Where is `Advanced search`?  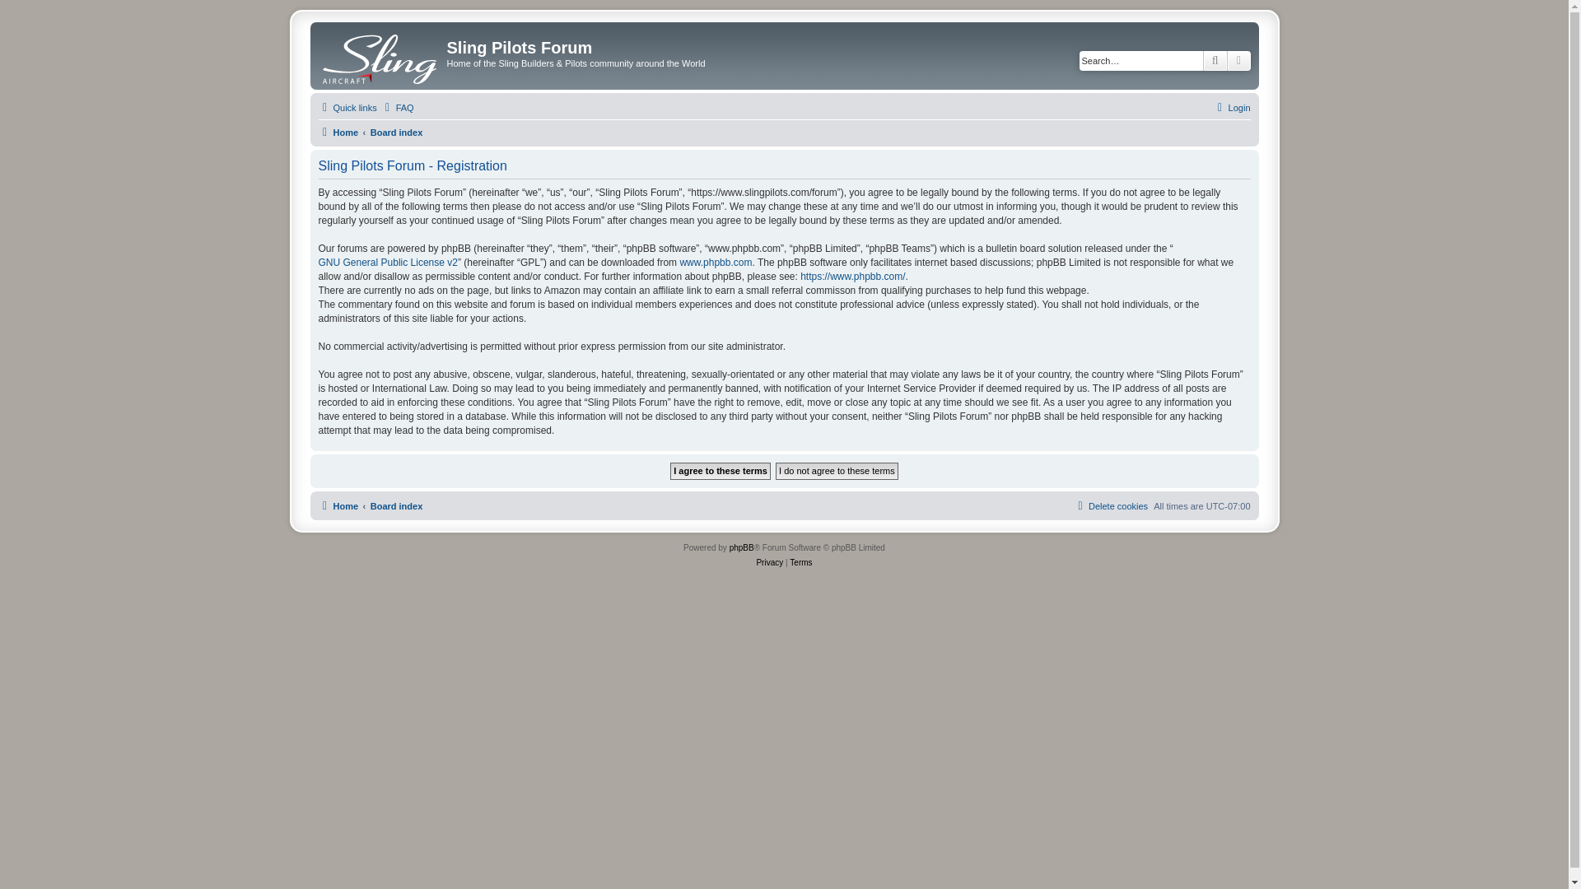
Advanced search is located at coordinates (1238, 61).